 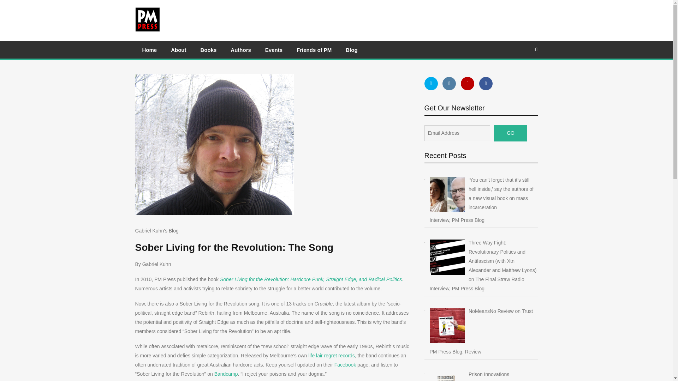 What do you see at coordinates (179, 50) in the screenshot?
I see `About` at bounding box center [179, 50].